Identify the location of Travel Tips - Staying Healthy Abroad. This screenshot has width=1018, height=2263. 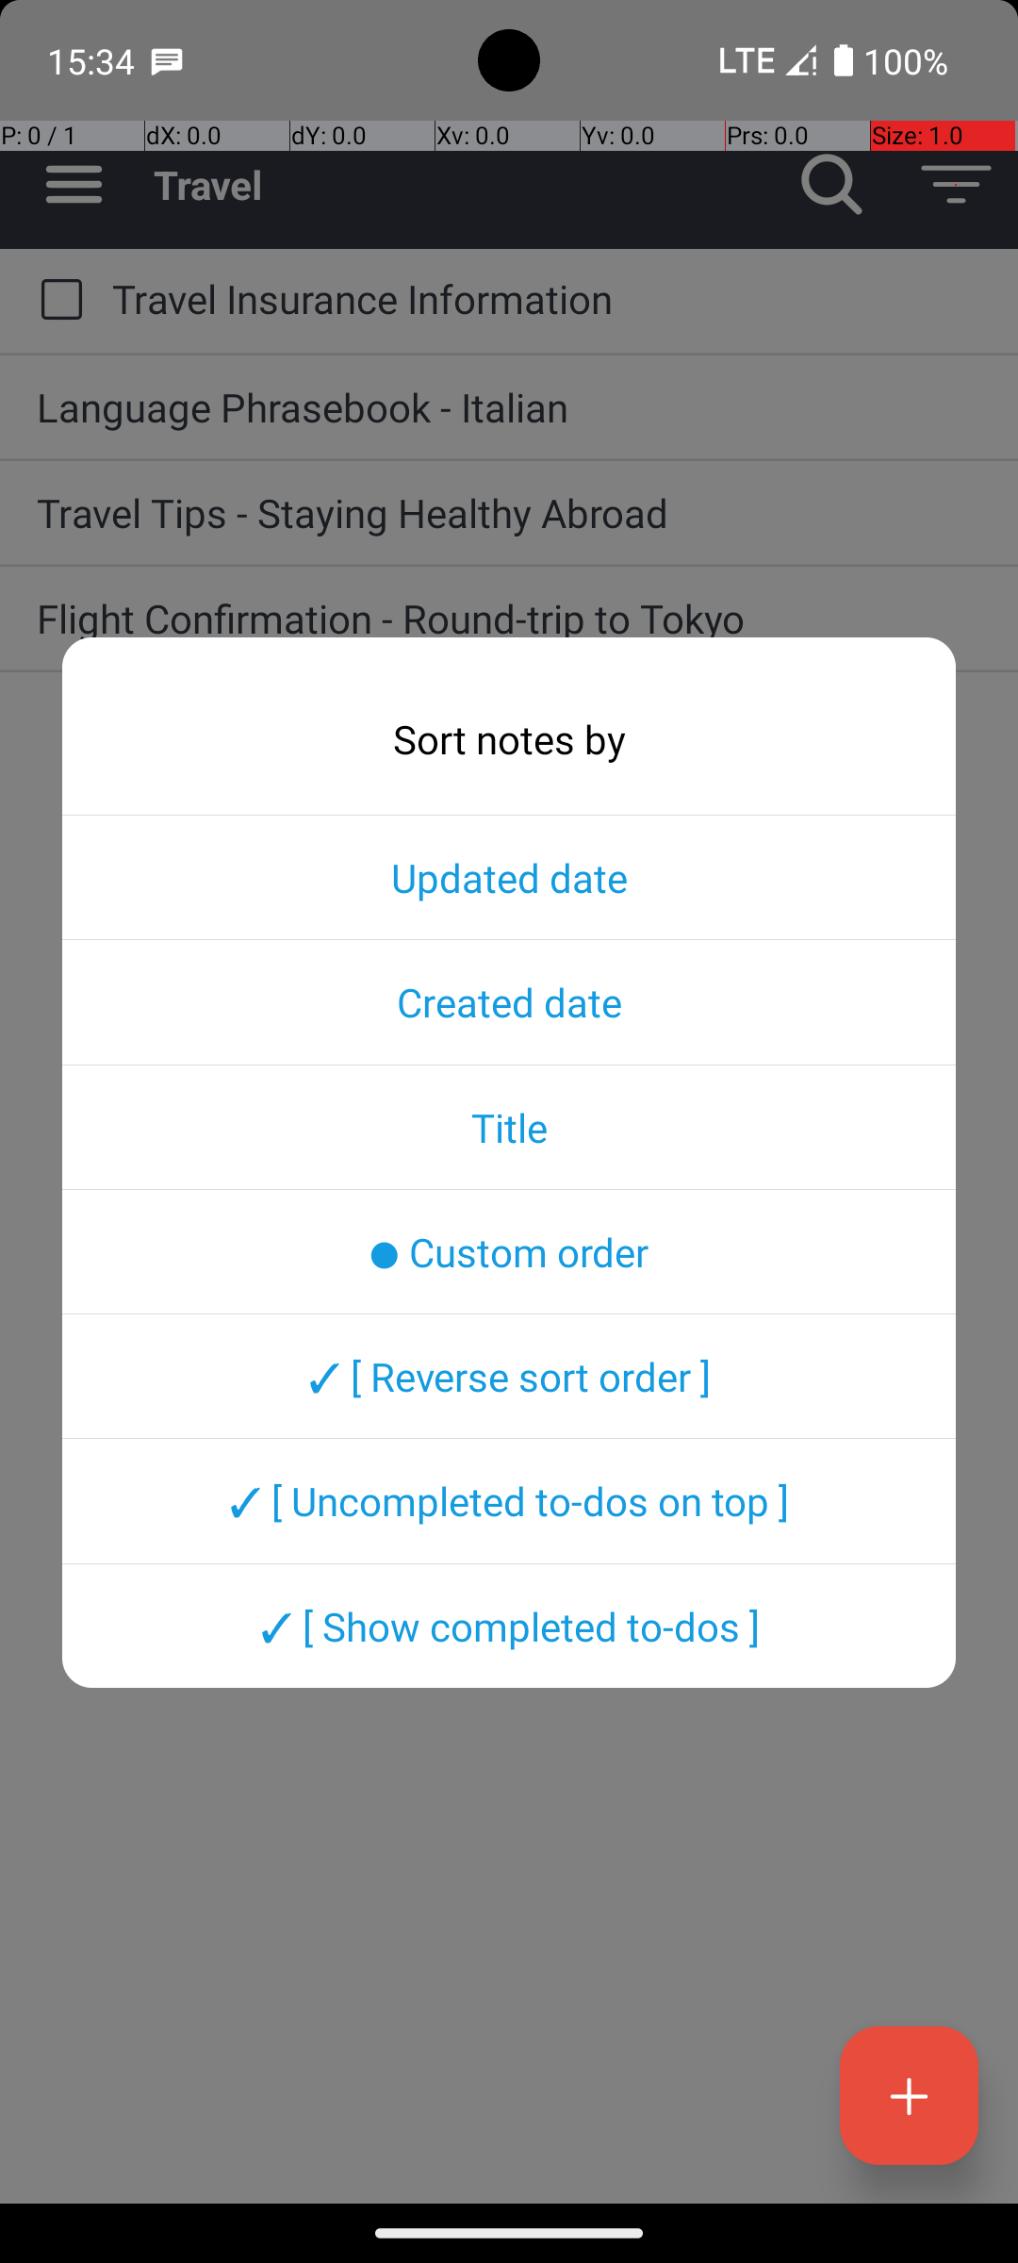
(509, 513).